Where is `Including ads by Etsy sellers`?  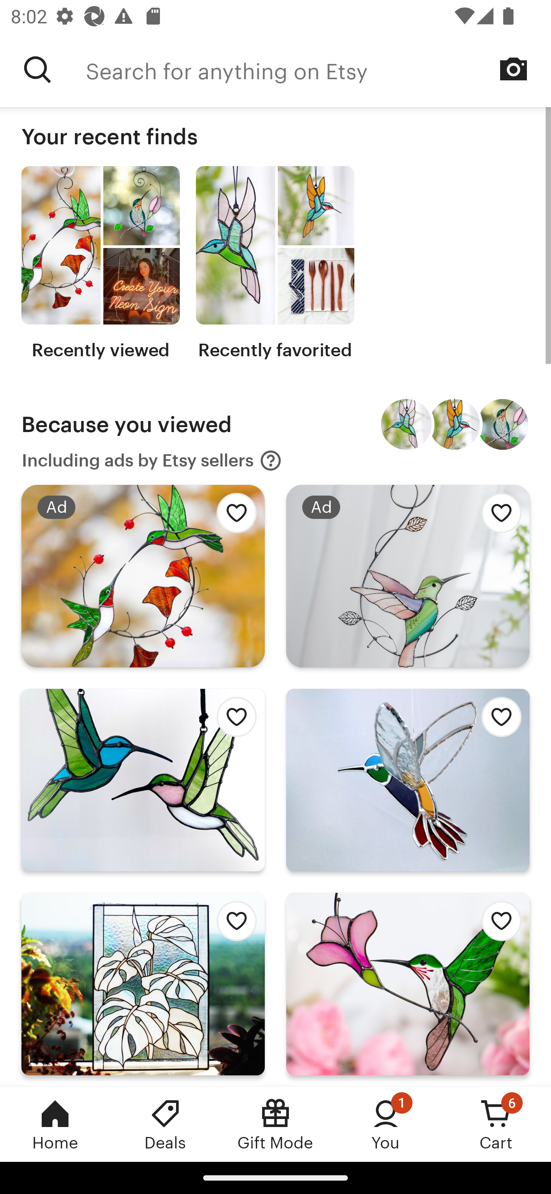 Including ads by Etsy sellers is located at coordinates (152, 461).